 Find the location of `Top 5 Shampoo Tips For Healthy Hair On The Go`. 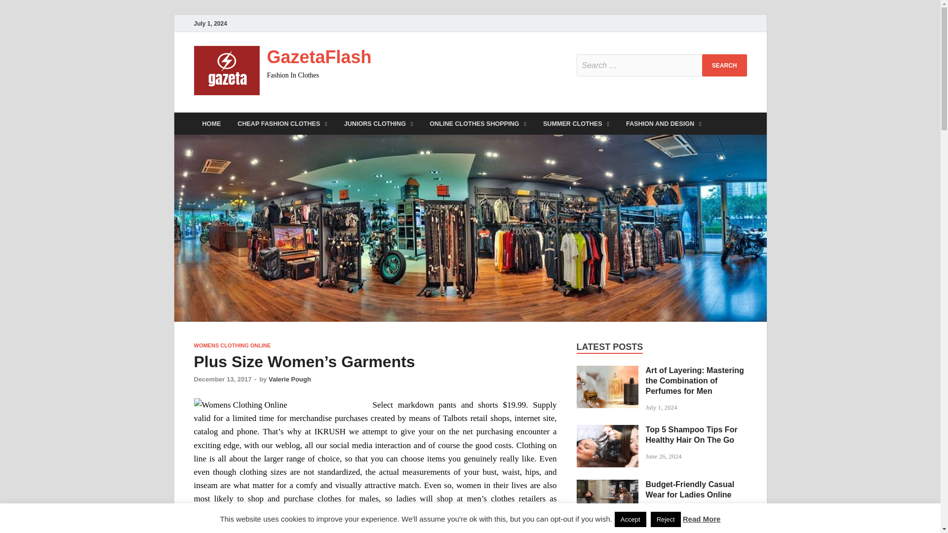

Top 5 Shampoo Tips For Healthy Hair On The Go is located at coordinates (607, 430).